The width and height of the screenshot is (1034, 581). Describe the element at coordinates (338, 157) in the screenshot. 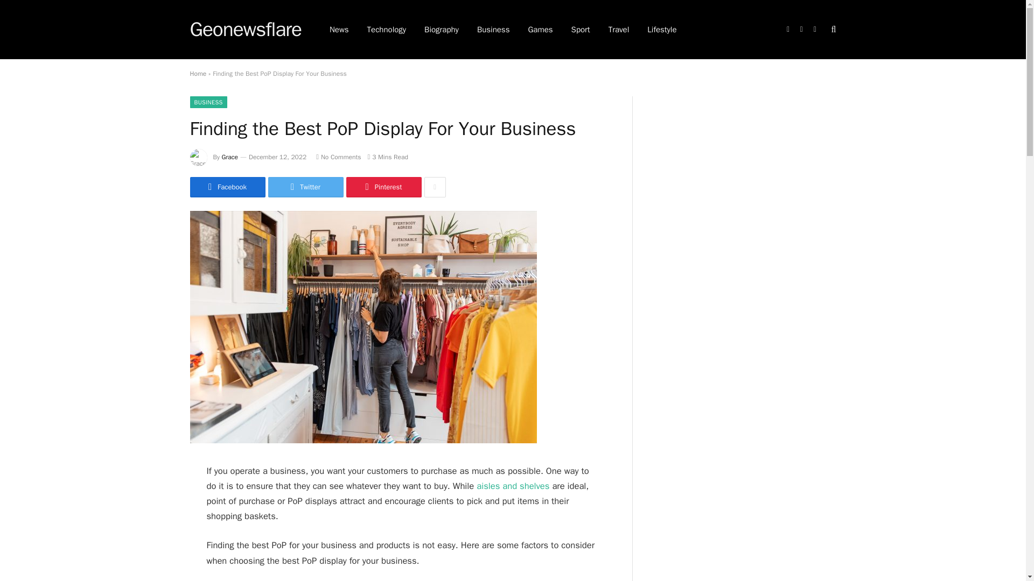

I see `No Comments` at that location.